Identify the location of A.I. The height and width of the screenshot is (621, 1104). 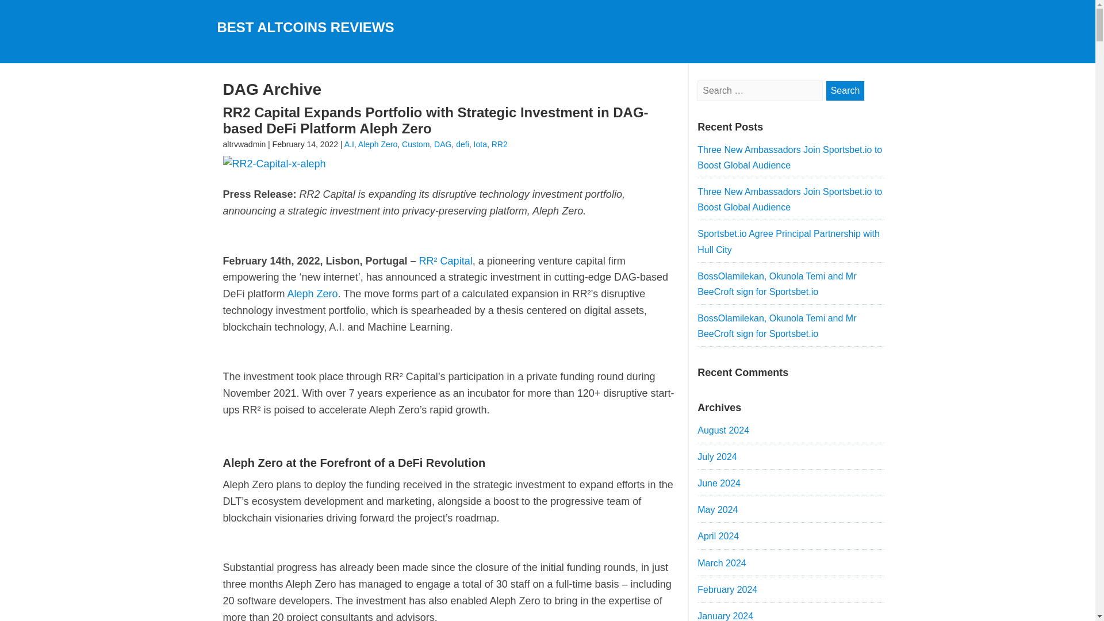
(350, 144).